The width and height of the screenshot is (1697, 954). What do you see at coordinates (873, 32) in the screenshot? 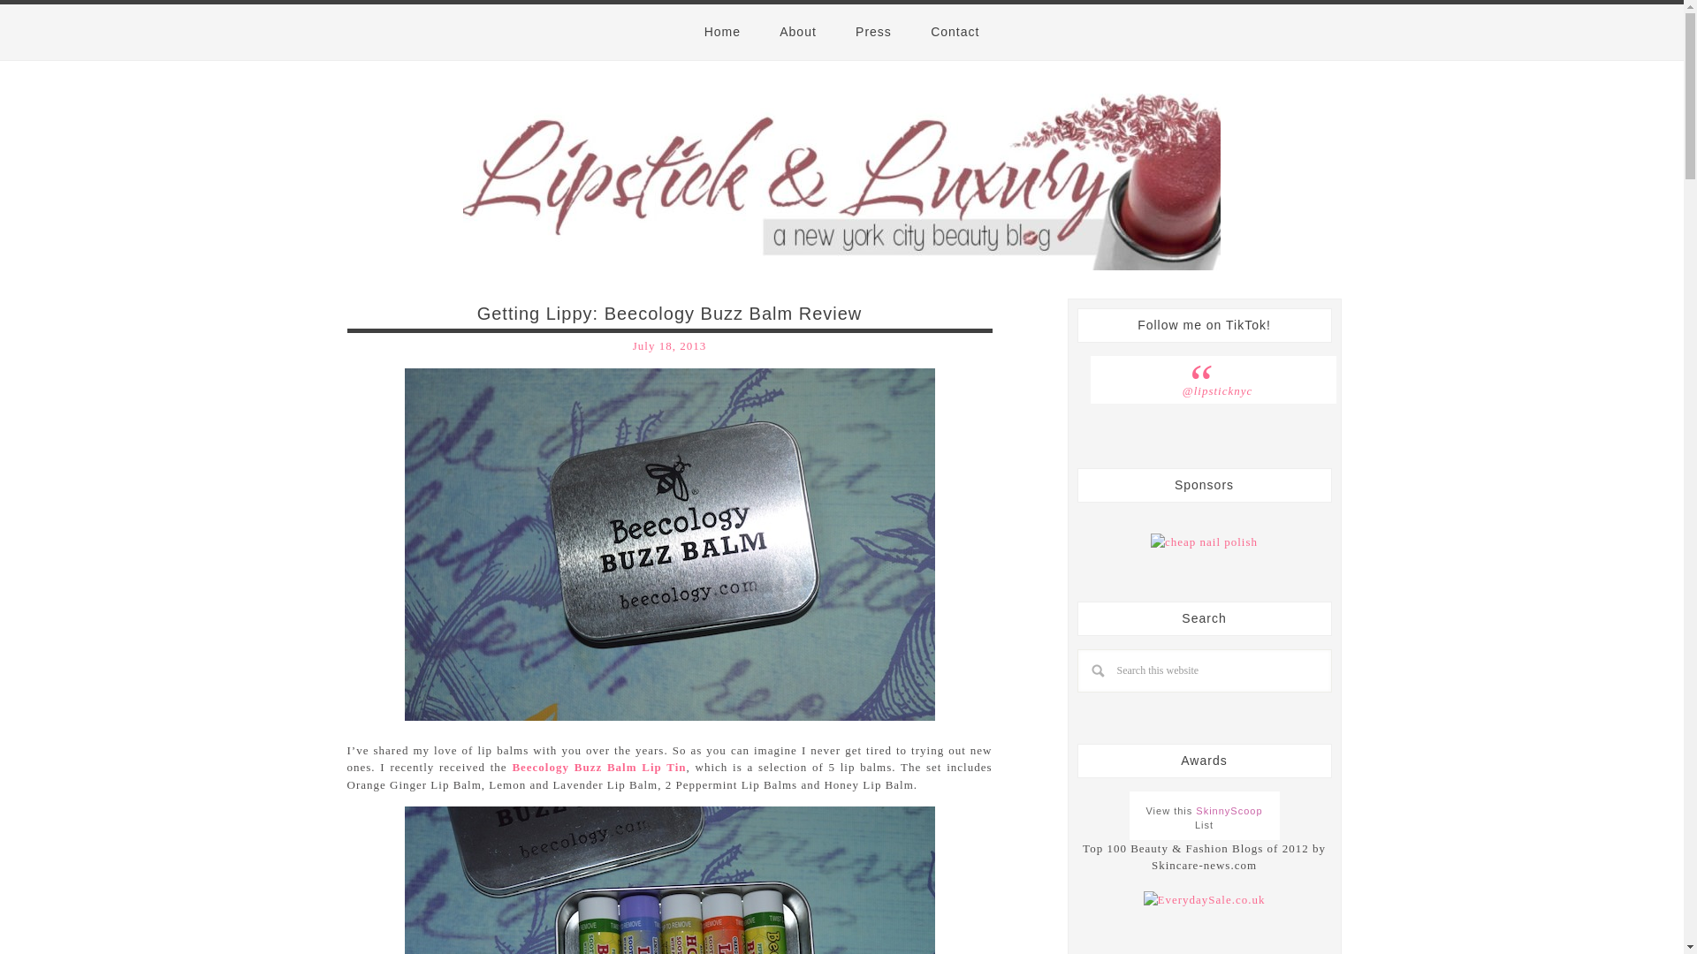
I see `Press` at bounding box center [873, 32].